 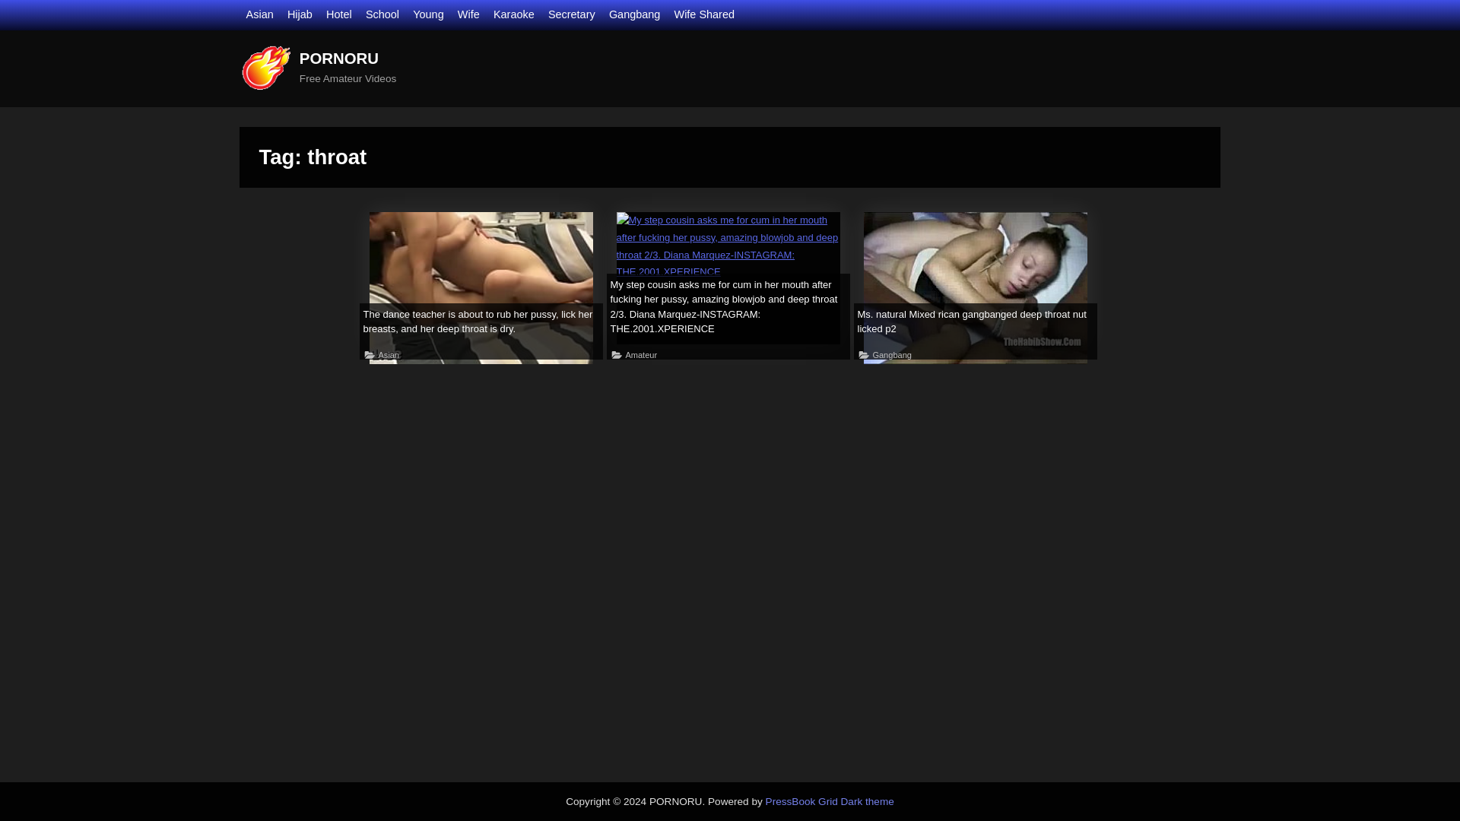 What do you see at coordinates (513, 15) in the screenshot?
I see `Karaoke` at bounding box center [513, 15].